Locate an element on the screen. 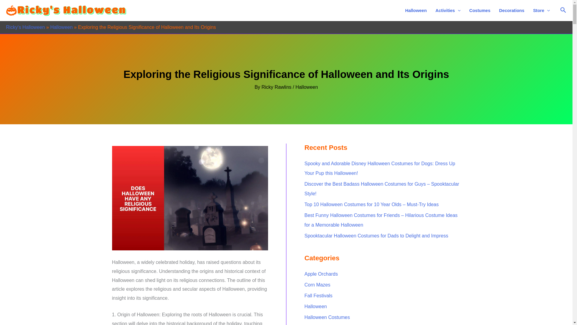  Ricky's Halloween is located at coordinates (25, 27).